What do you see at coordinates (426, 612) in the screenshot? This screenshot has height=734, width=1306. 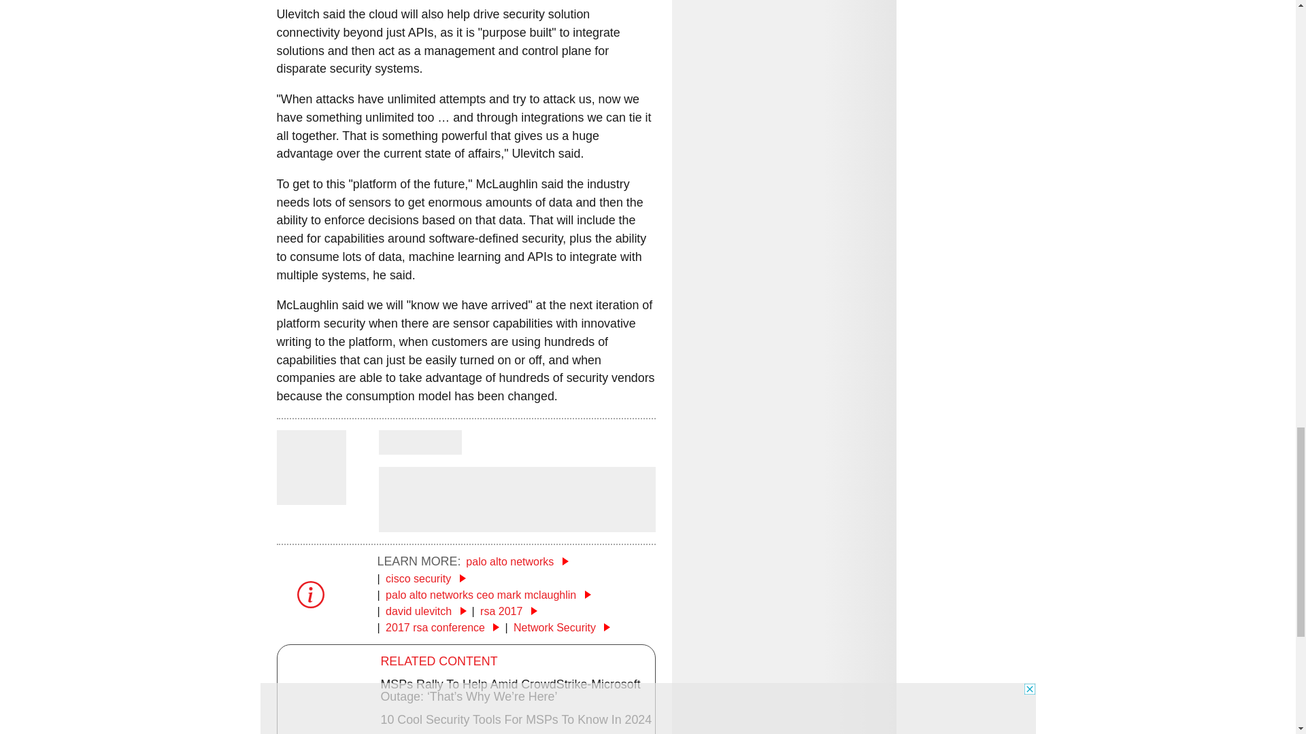 I see `david ulevitch` at bounding box center [426, 612].